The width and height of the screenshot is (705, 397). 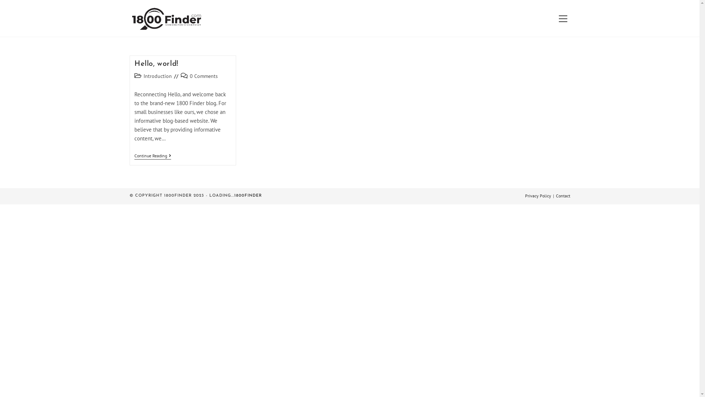 What do you see at coordinates (538, 196) in the screenshot?
I see `Privacy Policy` at bounding box center [538, 196].